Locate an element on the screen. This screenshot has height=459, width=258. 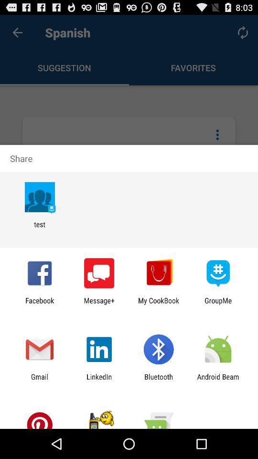
jump to the test is located at coordinates (39, 229).